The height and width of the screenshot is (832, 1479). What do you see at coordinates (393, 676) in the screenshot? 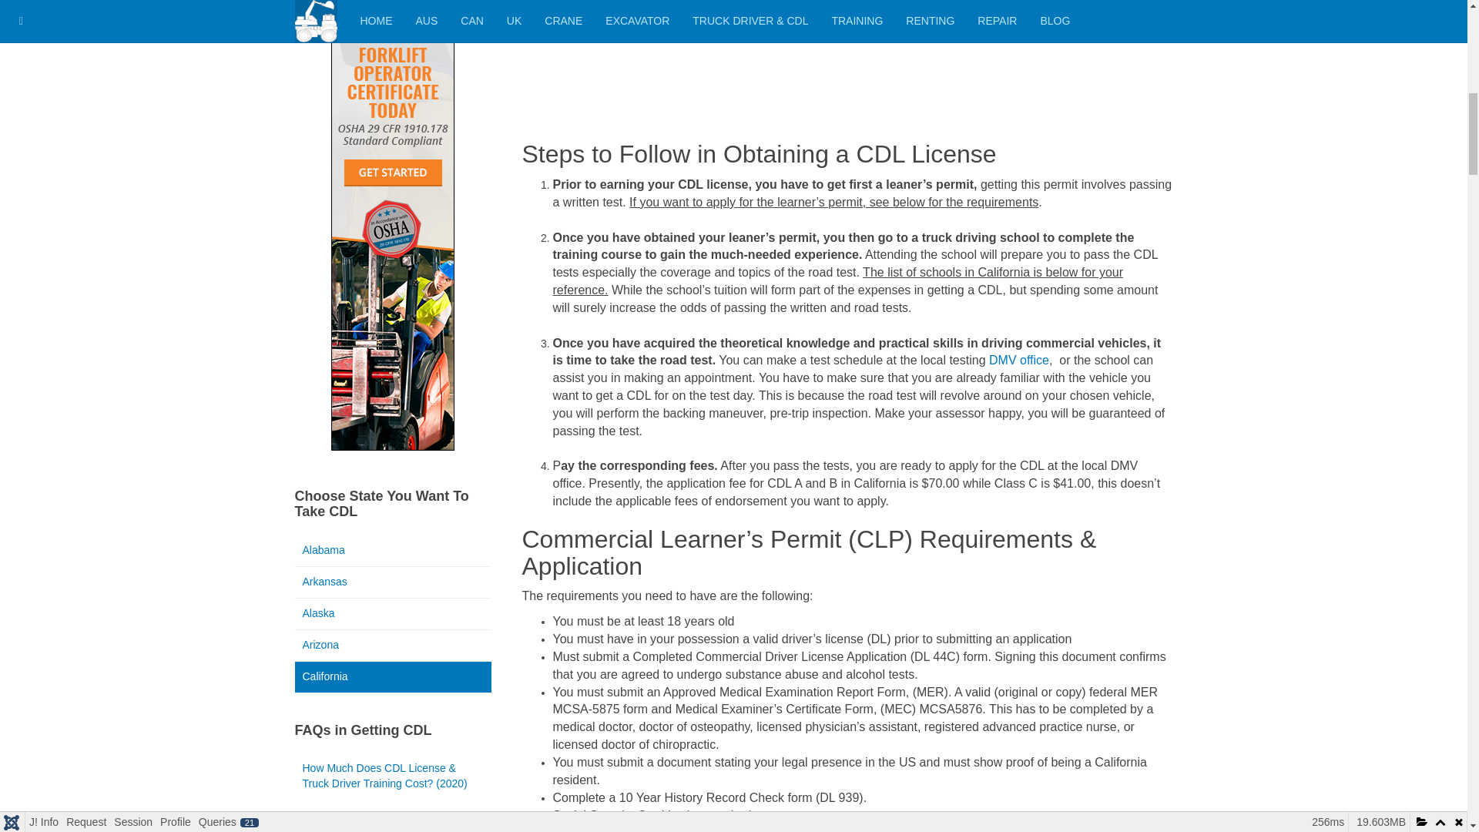
I see `California` at bounding box center [393, 676].